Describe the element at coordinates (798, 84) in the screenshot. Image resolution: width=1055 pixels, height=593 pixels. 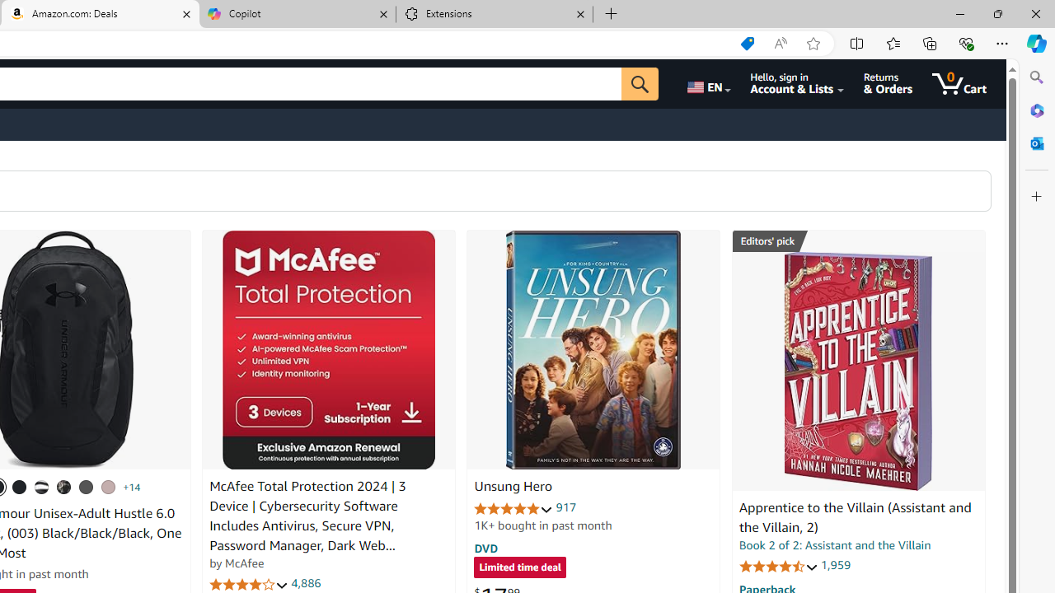
I see `Hello, sign in Account & Lists` at that location.